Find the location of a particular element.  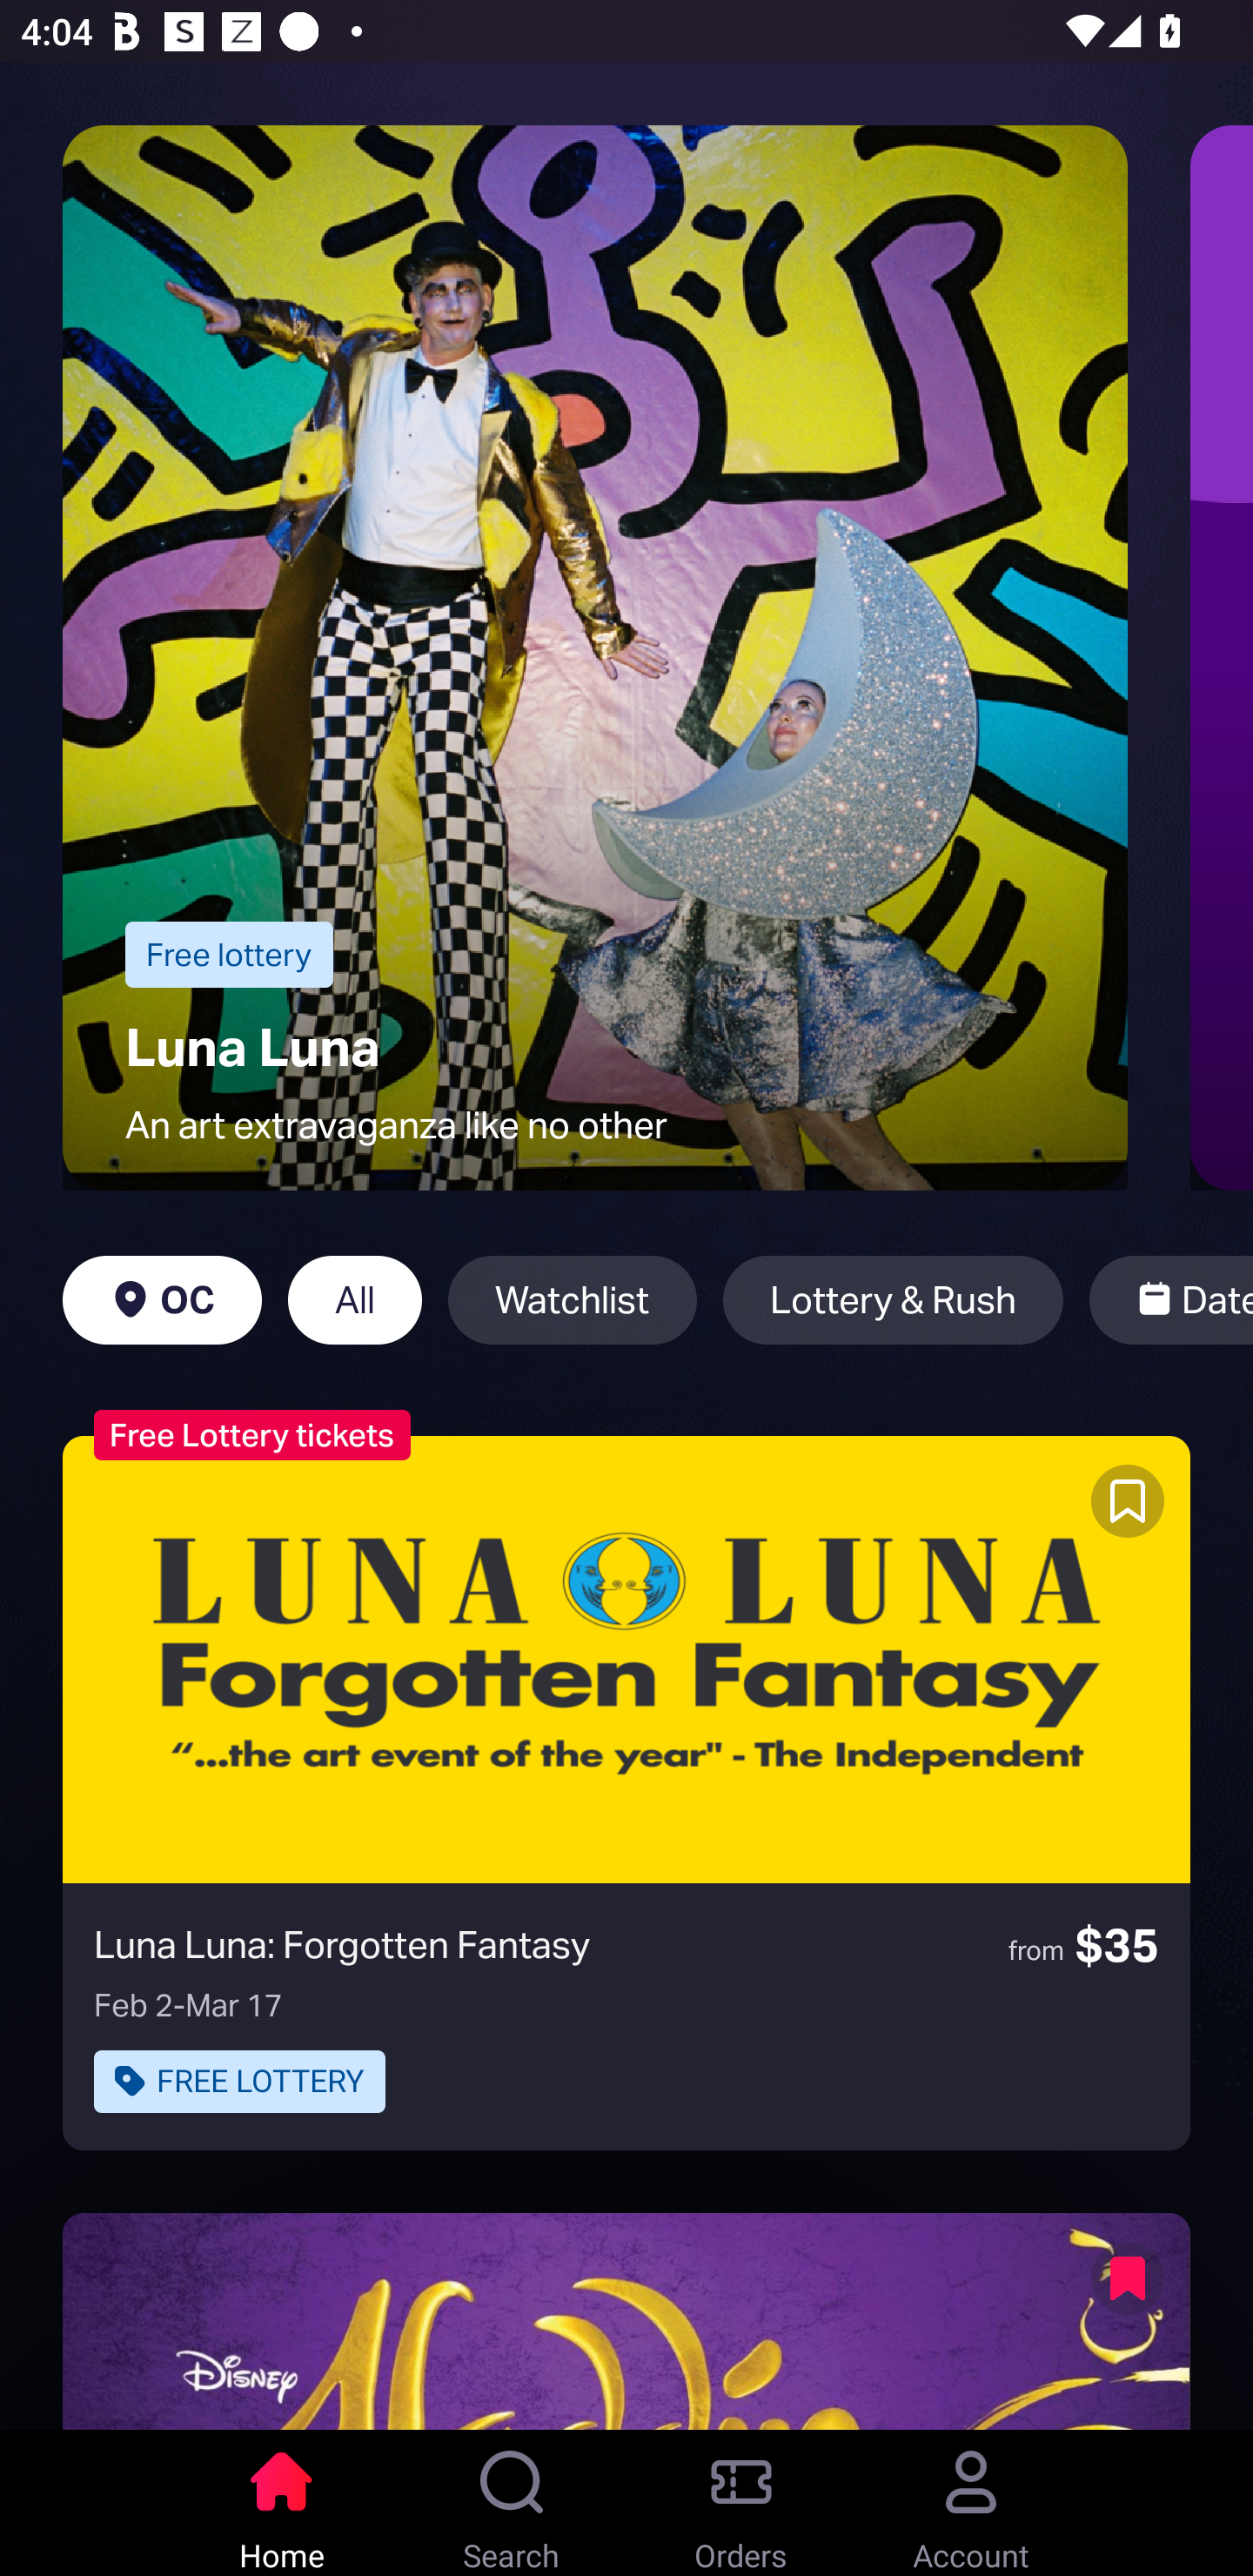

Orders is located at coordinates (741, 2503).